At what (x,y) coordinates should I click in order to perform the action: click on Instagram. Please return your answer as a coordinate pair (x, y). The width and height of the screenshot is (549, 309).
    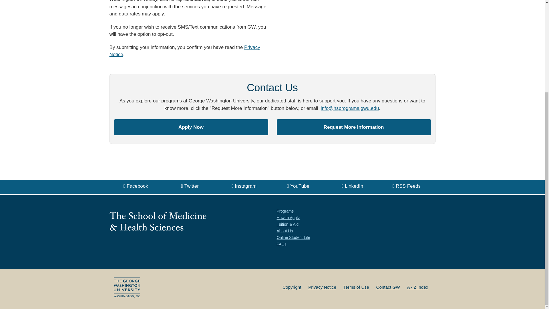
    Looking at the image, I should click on (244, 187).